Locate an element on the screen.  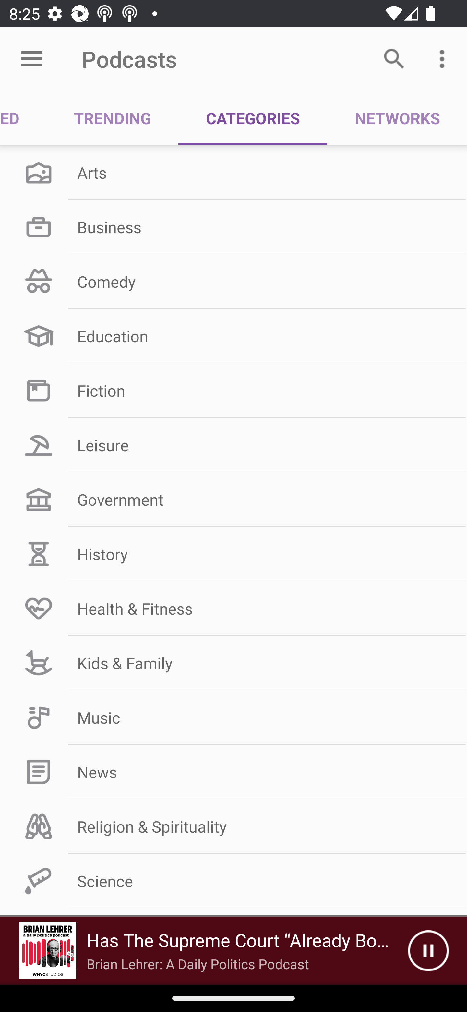
TRENDING is located at coordinates (113, 118).